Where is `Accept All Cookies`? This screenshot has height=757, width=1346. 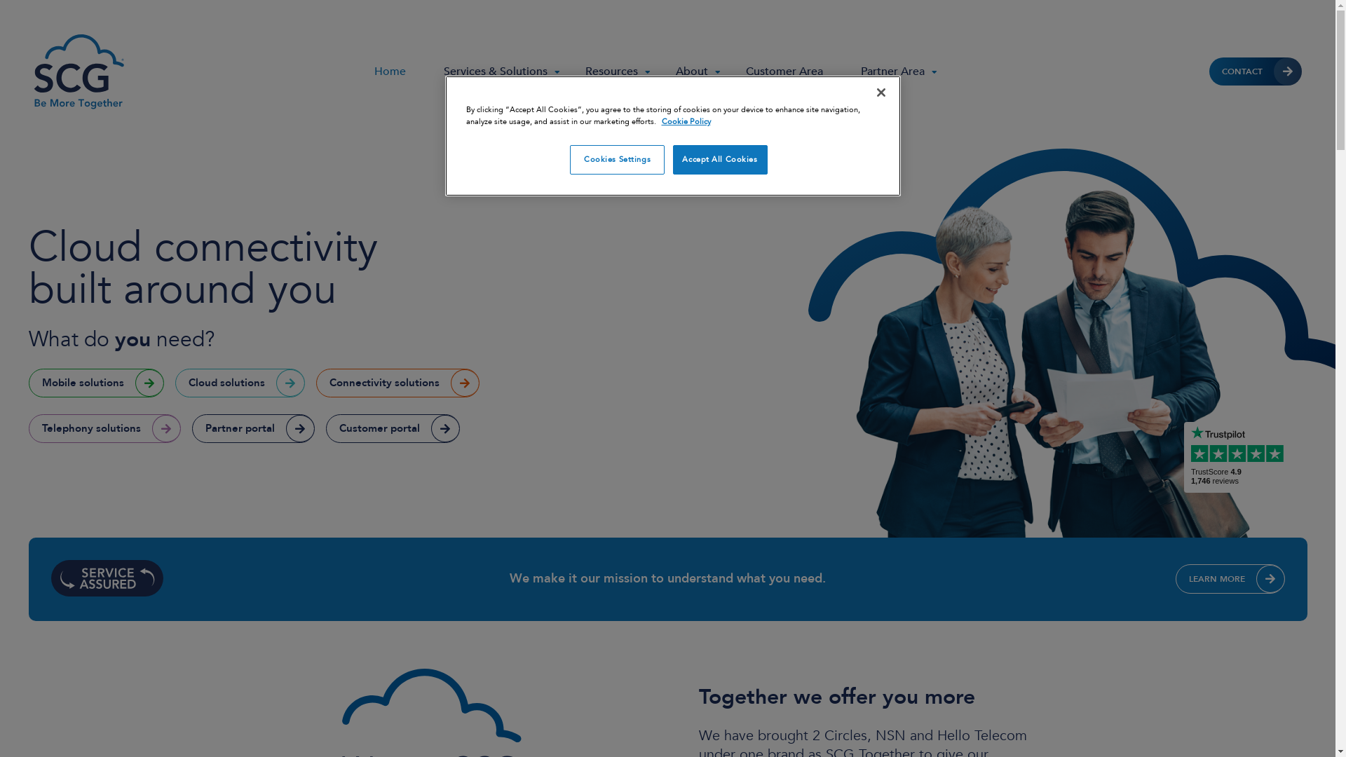 Accept All Cookies is located at coordinates (721, 160).